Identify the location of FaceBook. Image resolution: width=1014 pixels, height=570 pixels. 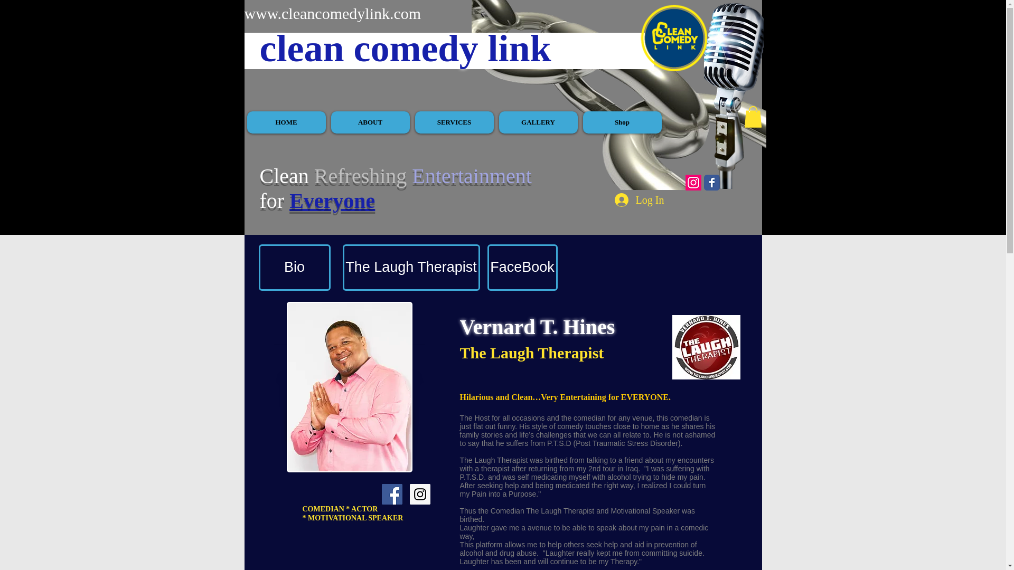
(522, 267).